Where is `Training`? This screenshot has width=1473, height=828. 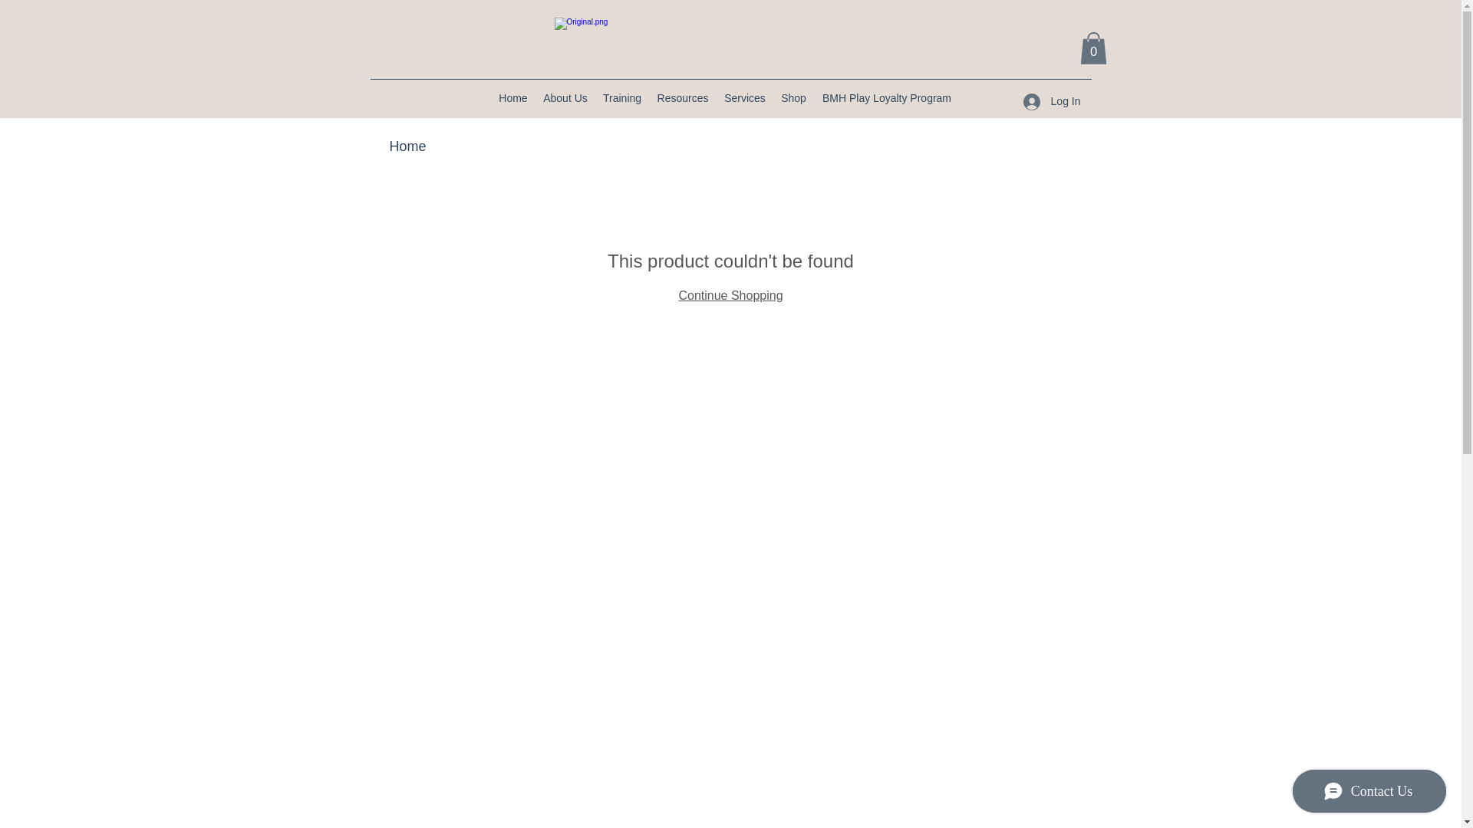 Training is located at coordinates (621, 98).